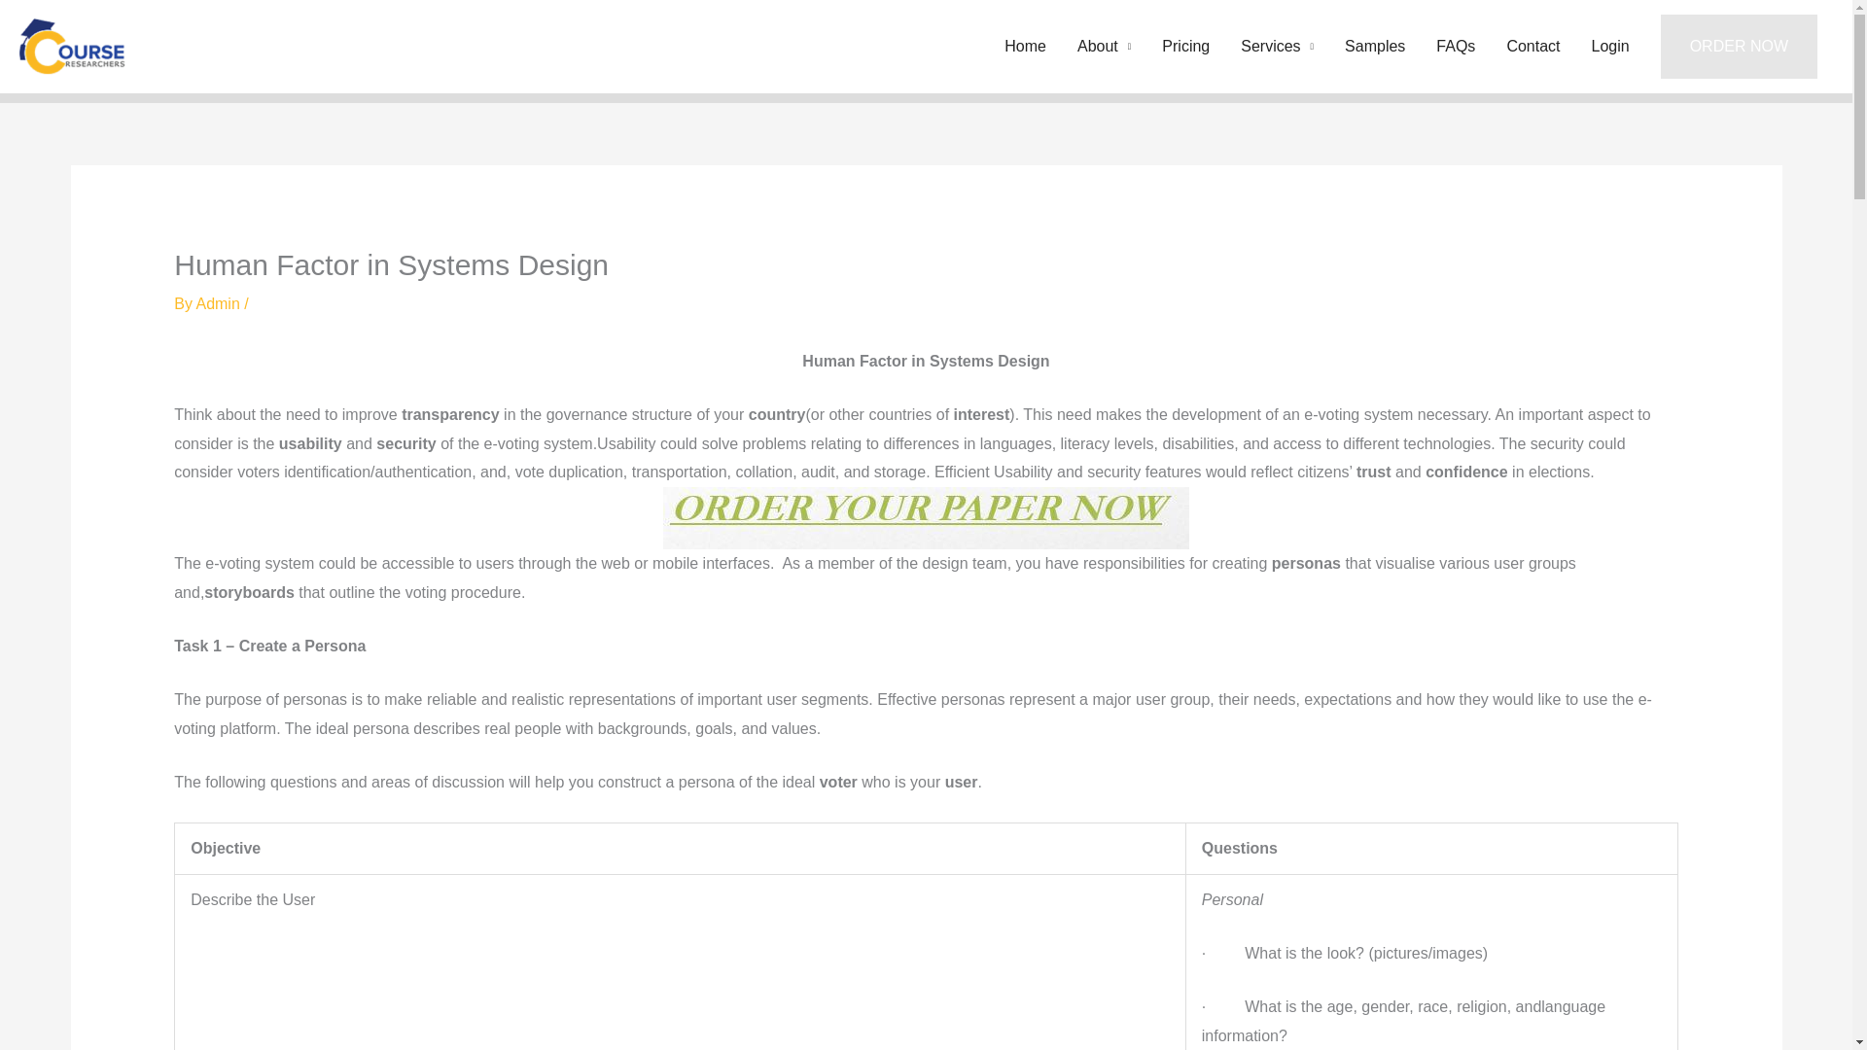 The height and width of the screenshot is (1050, 1867). I want to click on Pricing, so click(1184, 47).